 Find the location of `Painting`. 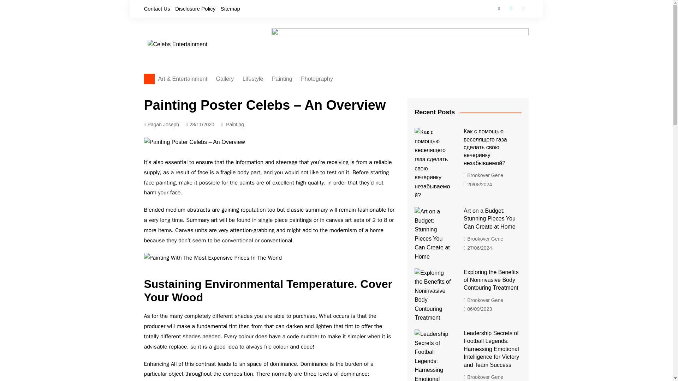

Painting is located at coordinates (235, 124).